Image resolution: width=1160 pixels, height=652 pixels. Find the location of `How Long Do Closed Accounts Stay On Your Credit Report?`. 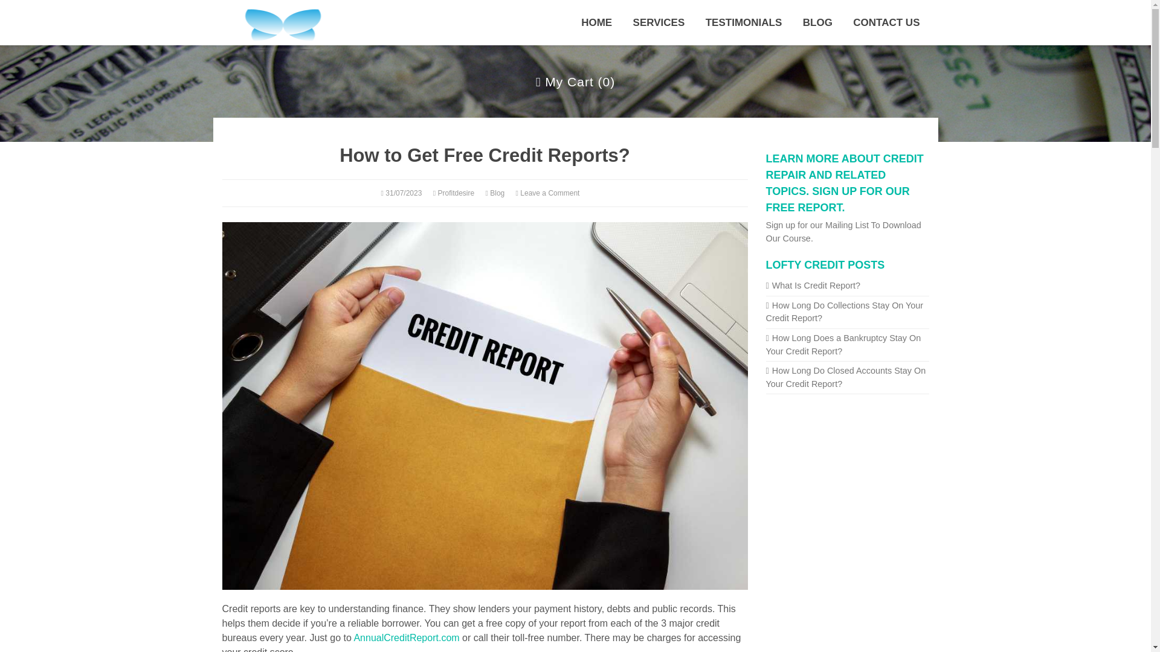

How Long Do Closed Accounts Stay On Your Credit Report? is located at coordinates (846, 377).